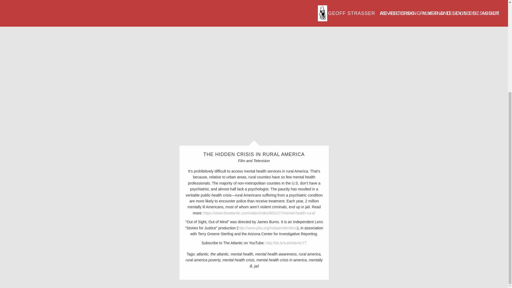 This screenshot has height=288, width=512. I want to click on mental health, so click(242, 254).